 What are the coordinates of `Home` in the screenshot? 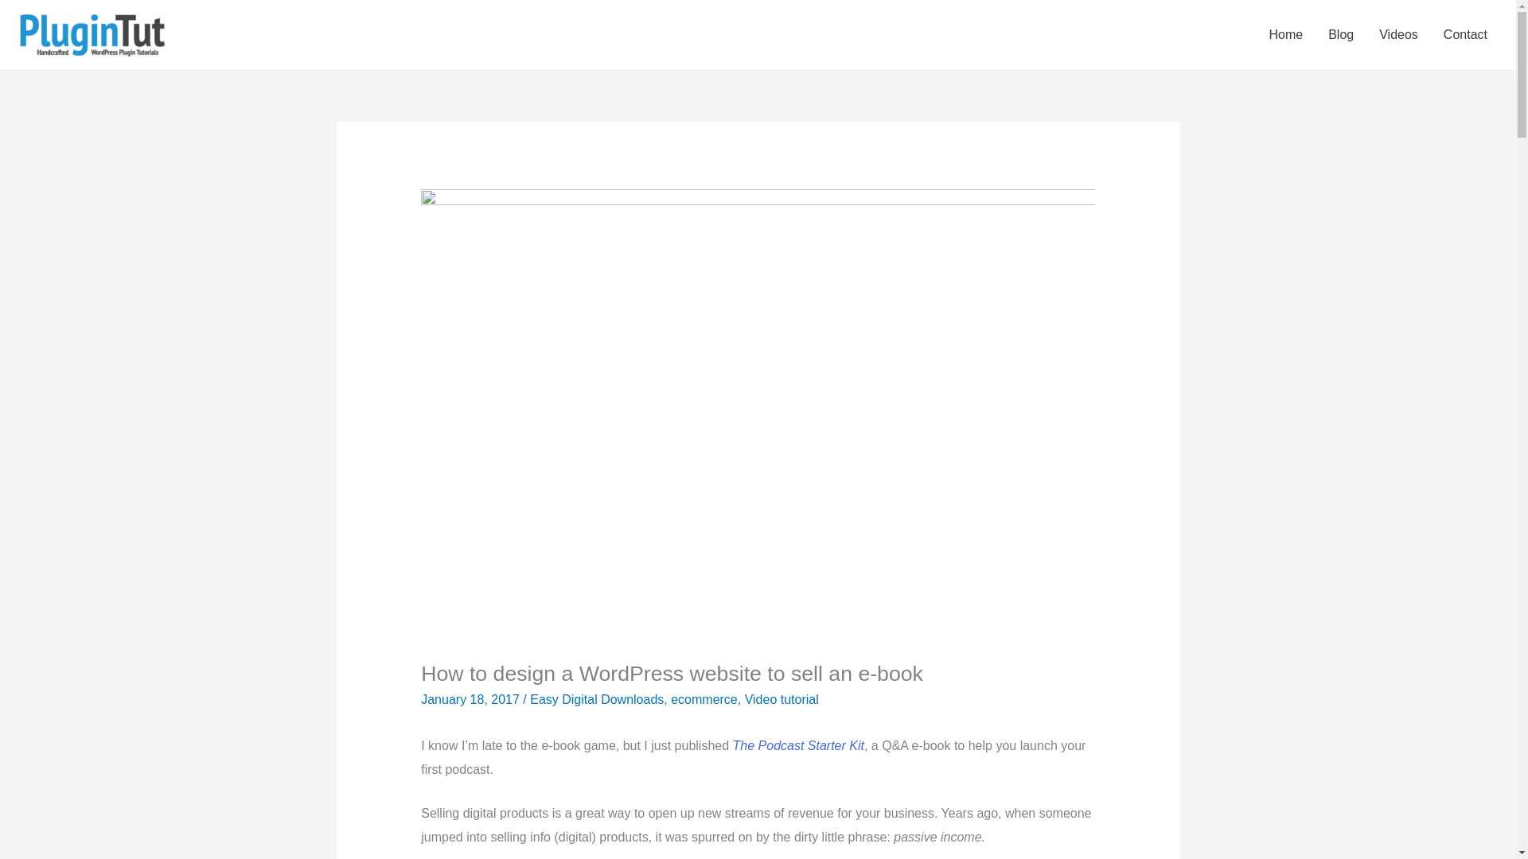 It's located at (1286, 34).